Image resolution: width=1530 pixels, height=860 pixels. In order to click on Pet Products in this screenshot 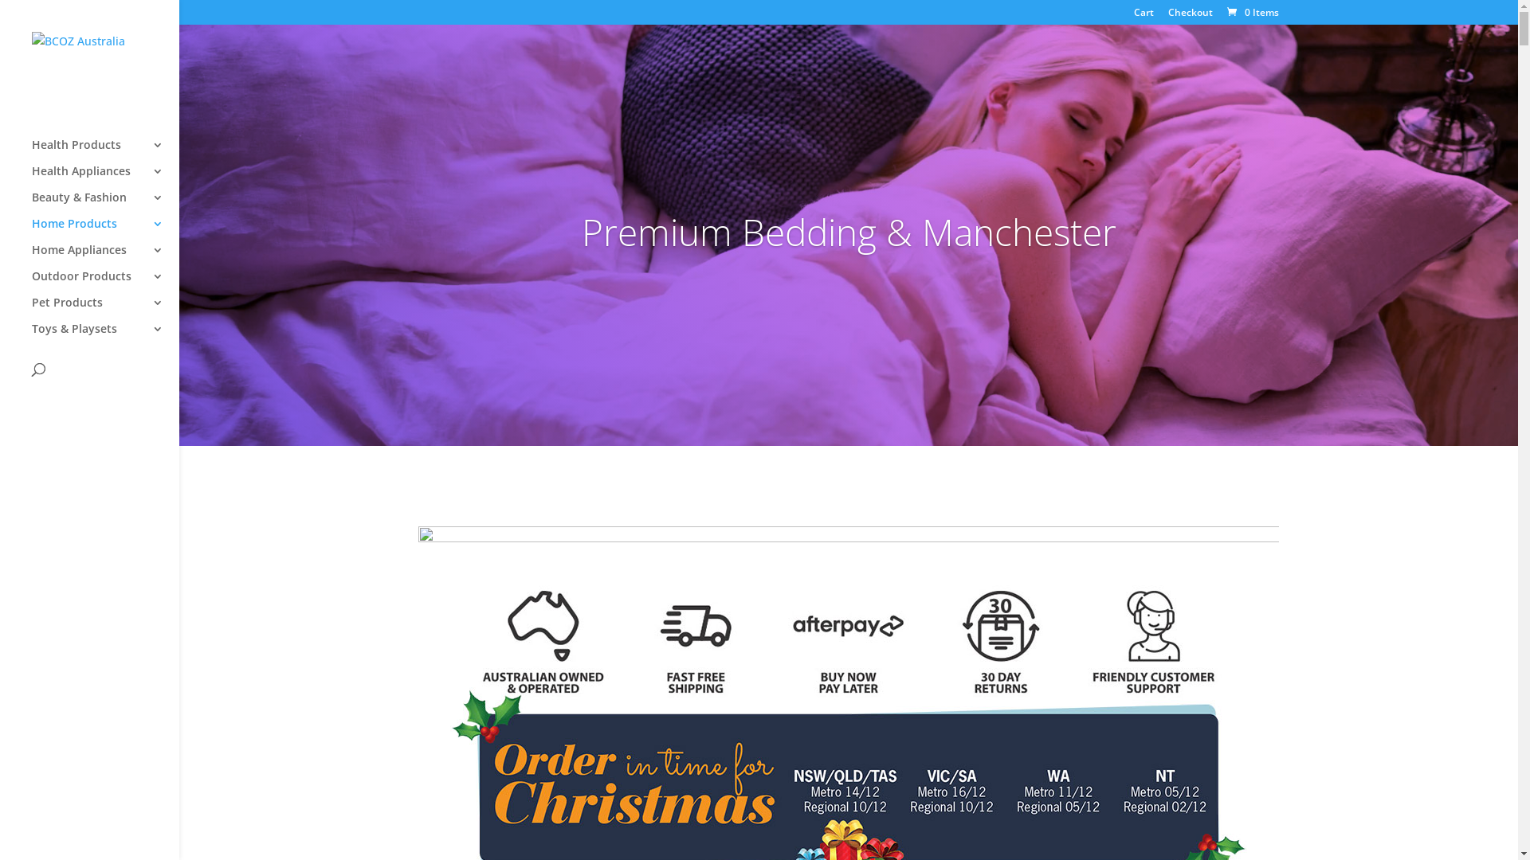, I will do `click(105, 311)`.